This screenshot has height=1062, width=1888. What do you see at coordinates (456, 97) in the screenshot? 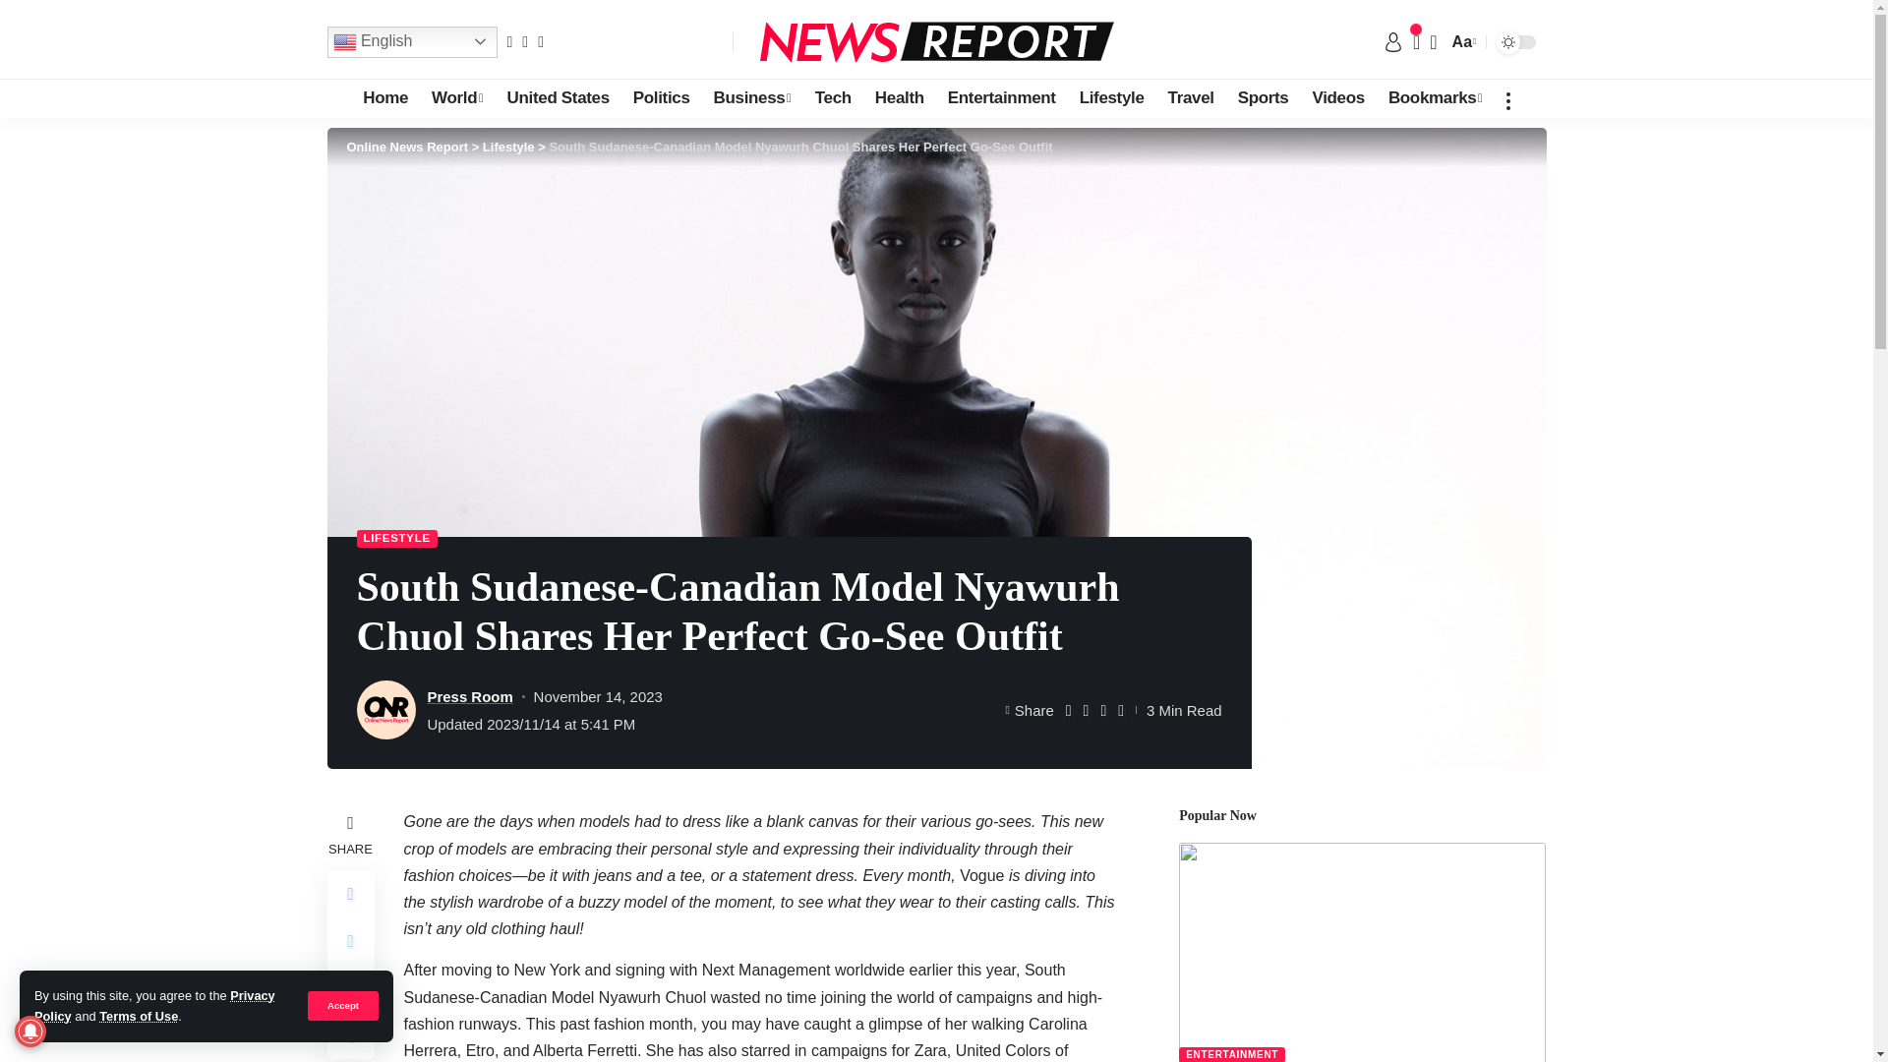
I see `World` at bounding box center [456, 97].